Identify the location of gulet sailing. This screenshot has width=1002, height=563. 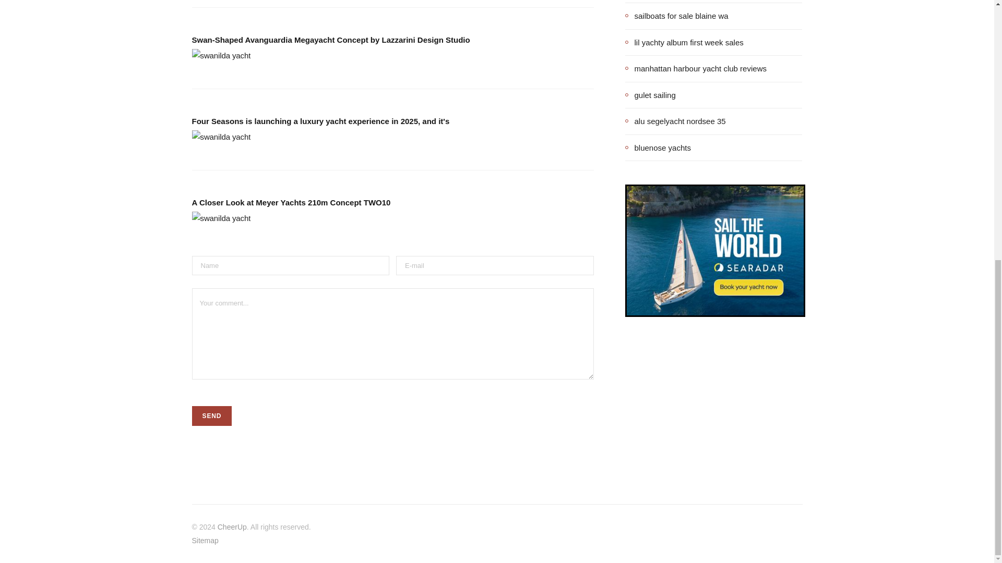
(650, 95).